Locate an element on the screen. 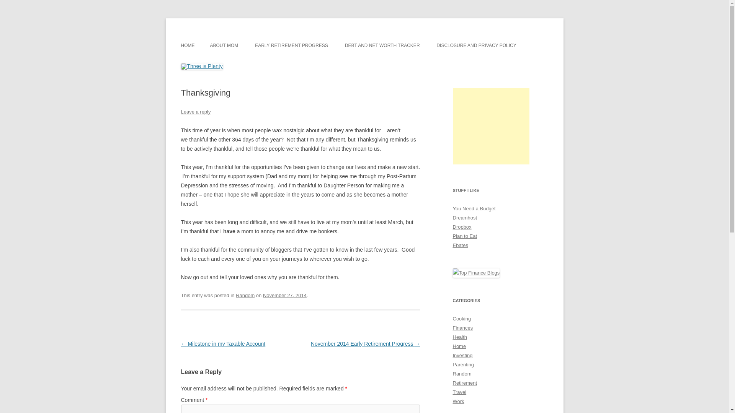 Image resolution: width=735 pixels, height=413 pixels. ABOUT MOM is located at coordinates (224, 46).